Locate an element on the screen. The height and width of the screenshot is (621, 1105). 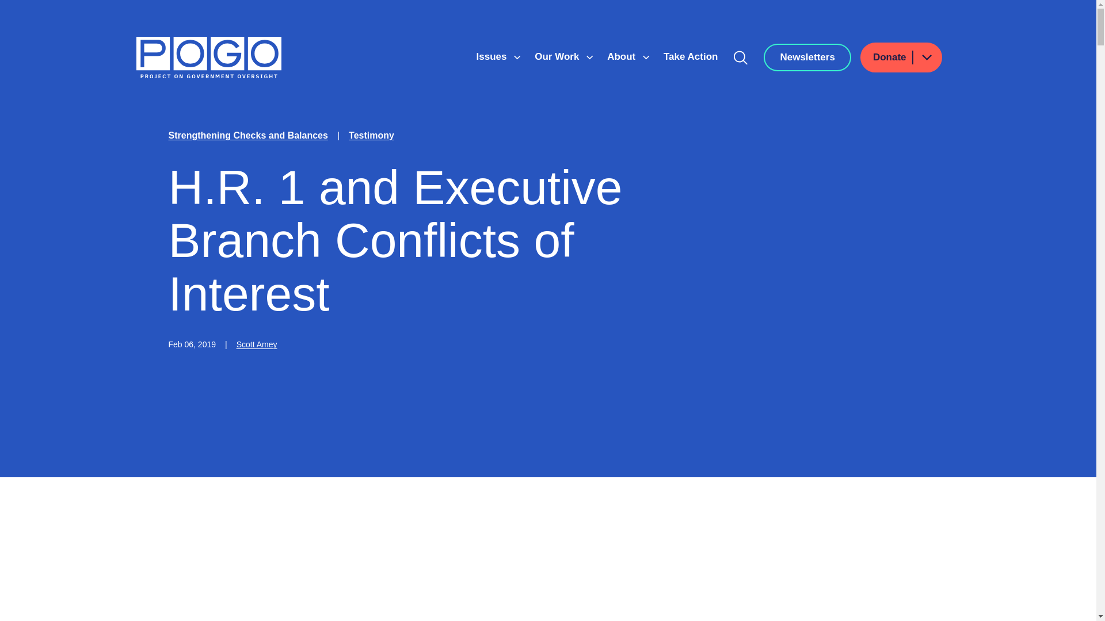
Issues is located at coordinates (493, 56).